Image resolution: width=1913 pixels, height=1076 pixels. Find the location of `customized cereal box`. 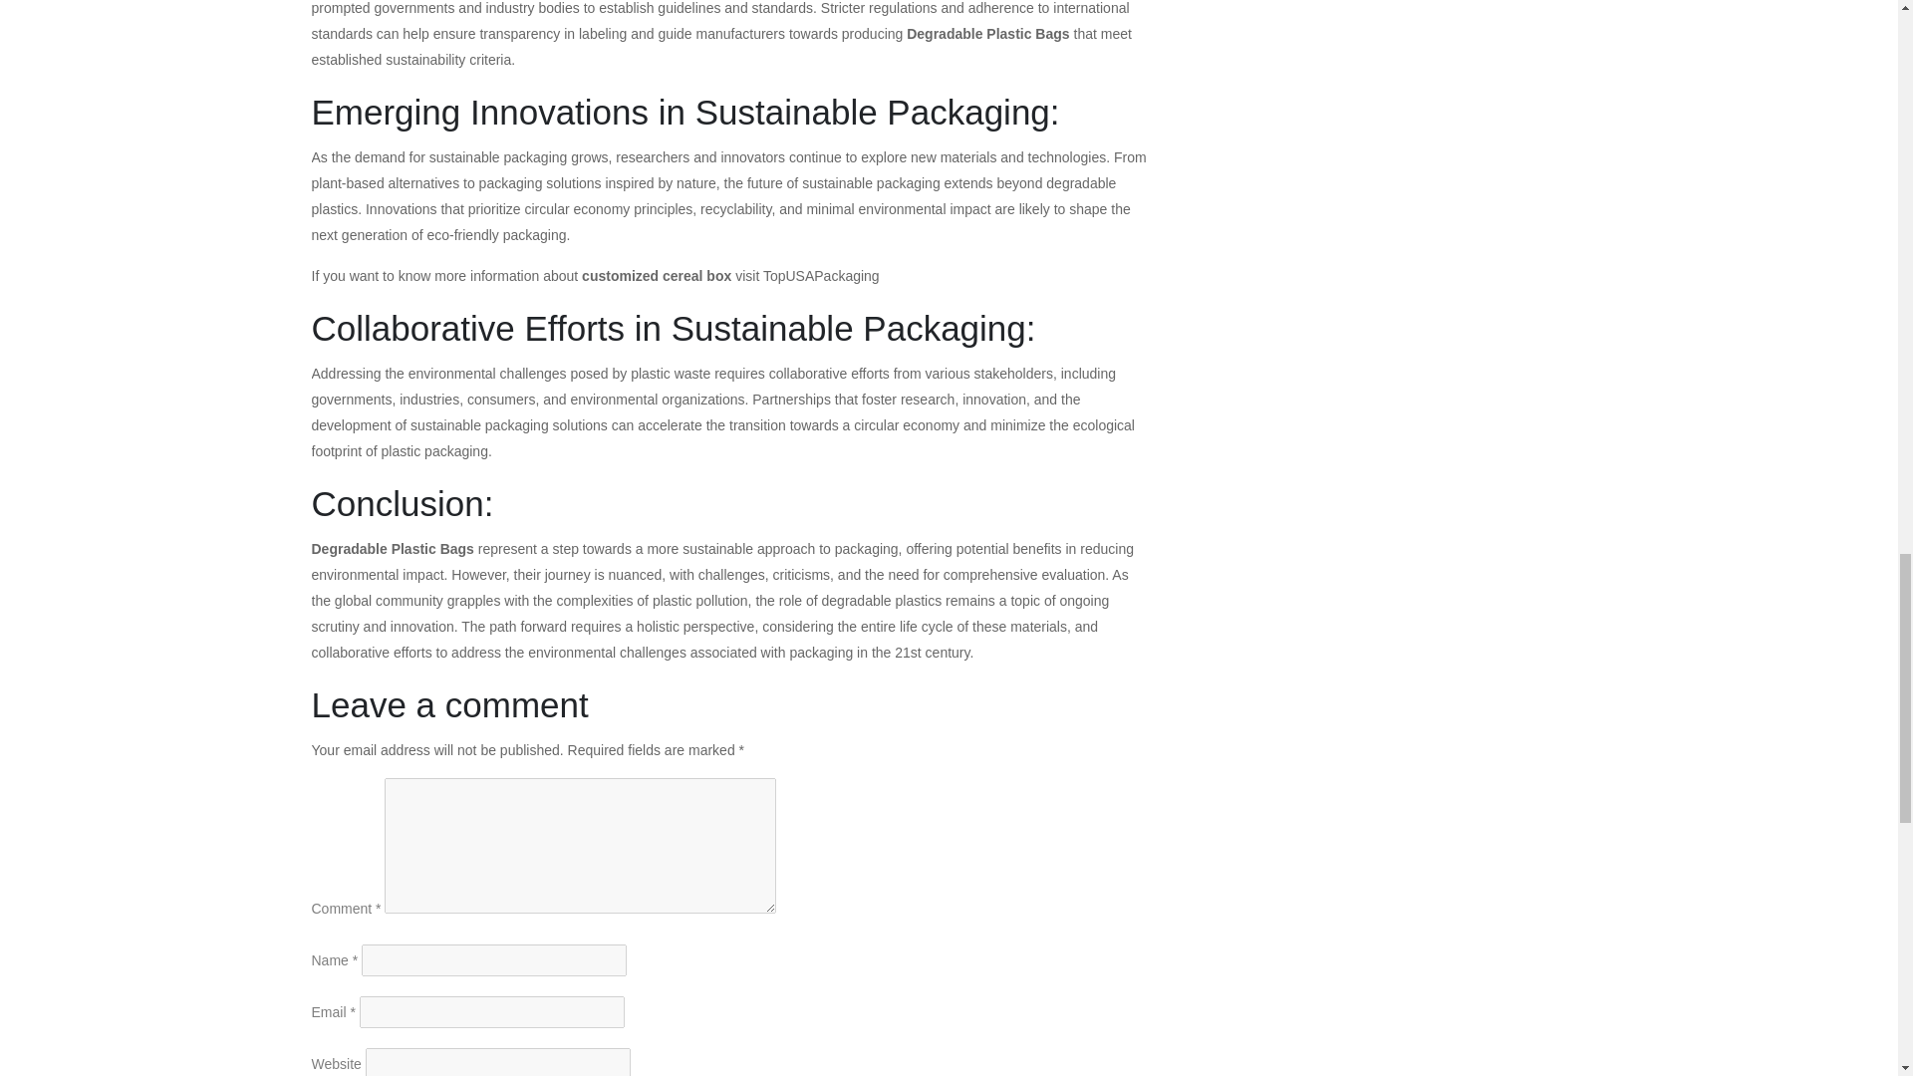

customized cereal box is located at coordinates (656, 275).